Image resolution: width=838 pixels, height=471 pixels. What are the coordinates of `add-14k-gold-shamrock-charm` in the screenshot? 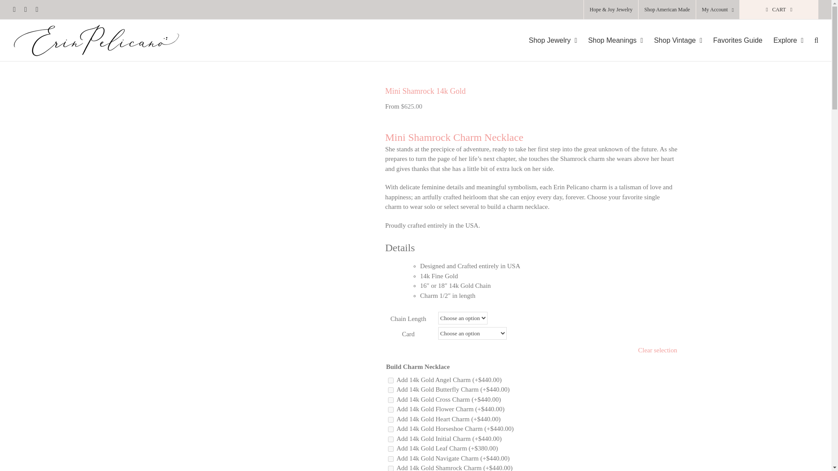 It's located at (390, 468).